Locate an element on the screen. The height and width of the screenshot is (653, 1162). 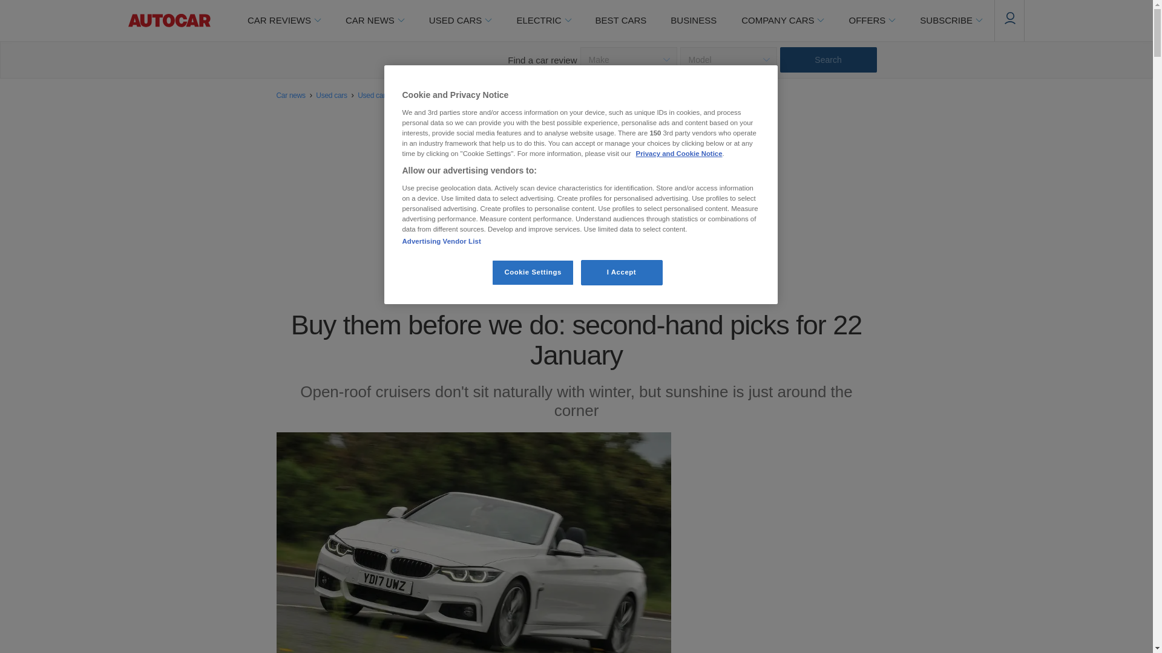
BUSINESS is located at coordinates (694, 21).